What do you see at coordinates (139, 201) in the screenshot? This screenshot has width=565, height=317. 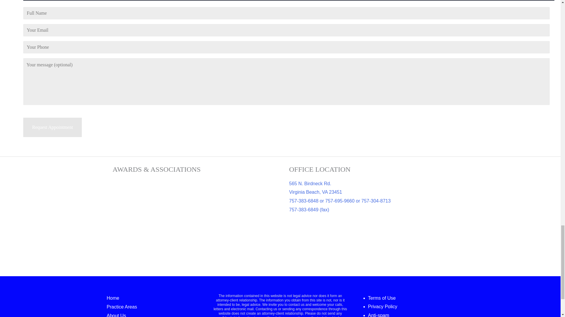 I see `mybadge` at bounding box center [139, 201].